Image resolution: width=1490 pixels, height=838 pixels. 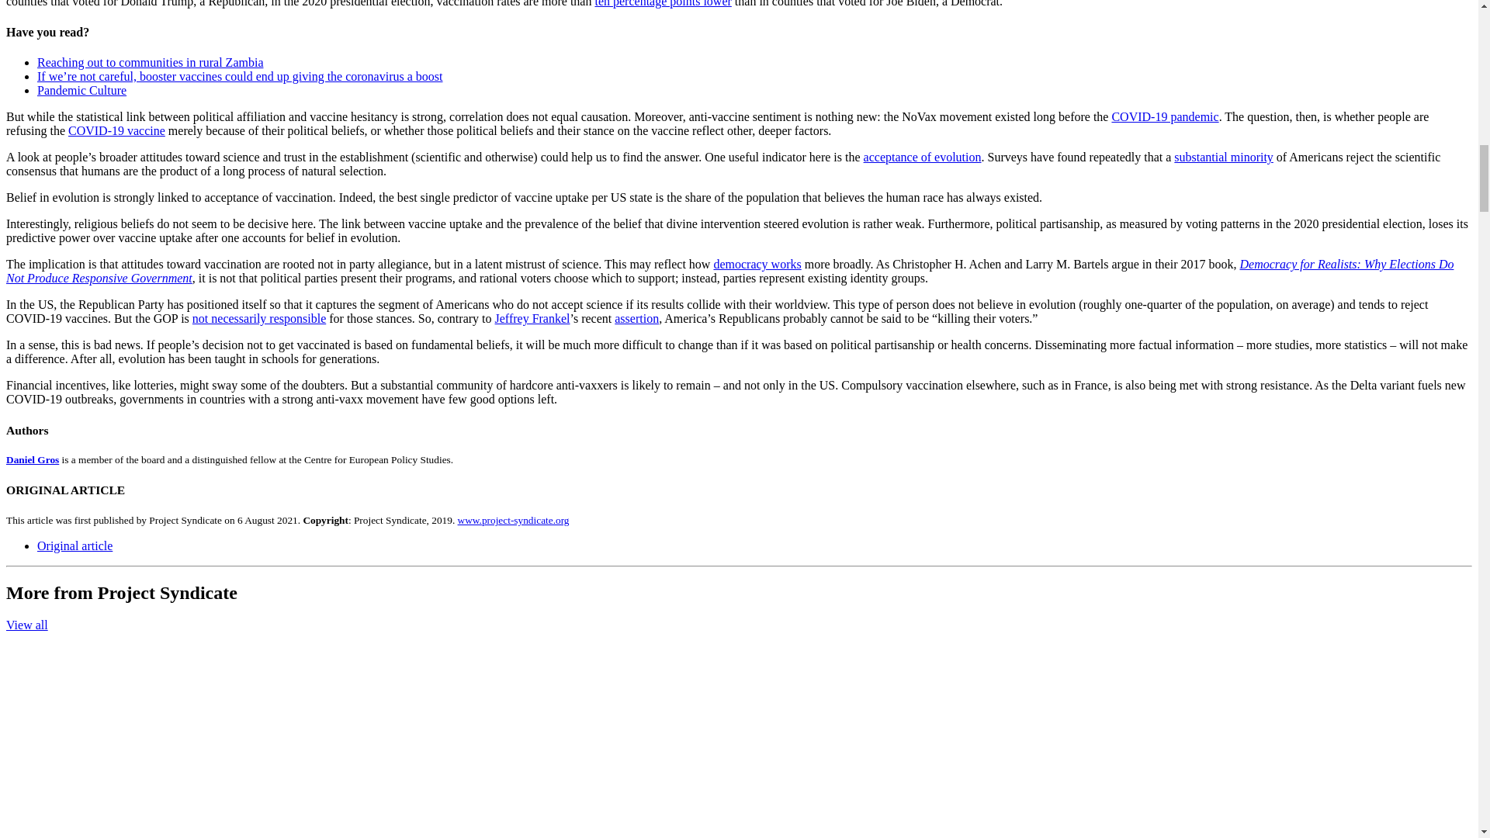 What do you see at coordinates (82, 90) in the screenshot?
I see `Pandemic Culture` at bounding box center [82, 90].